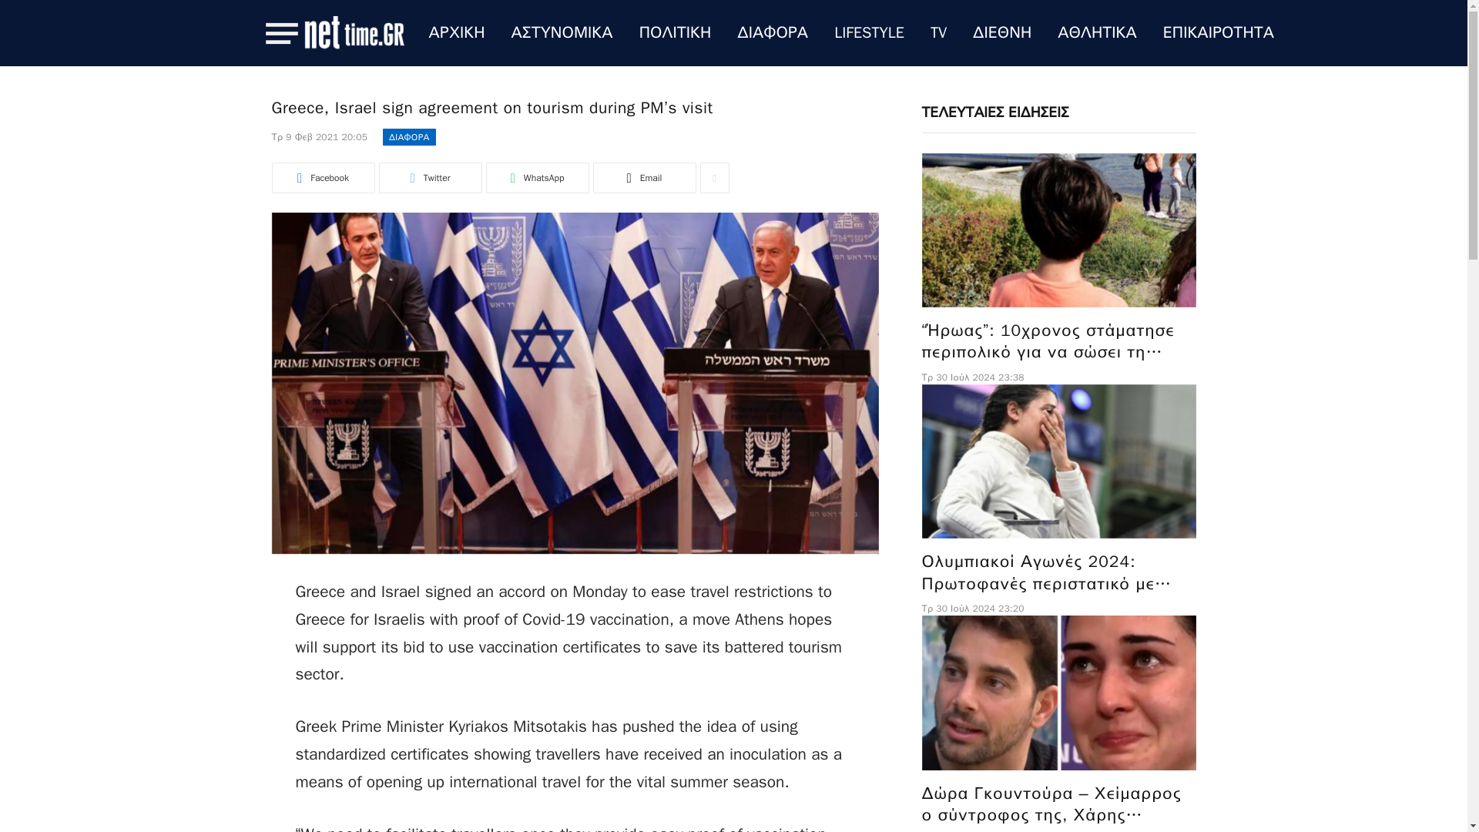 The image size is (1479, 832). I want to click on WhatsApp, so click(536, 177).